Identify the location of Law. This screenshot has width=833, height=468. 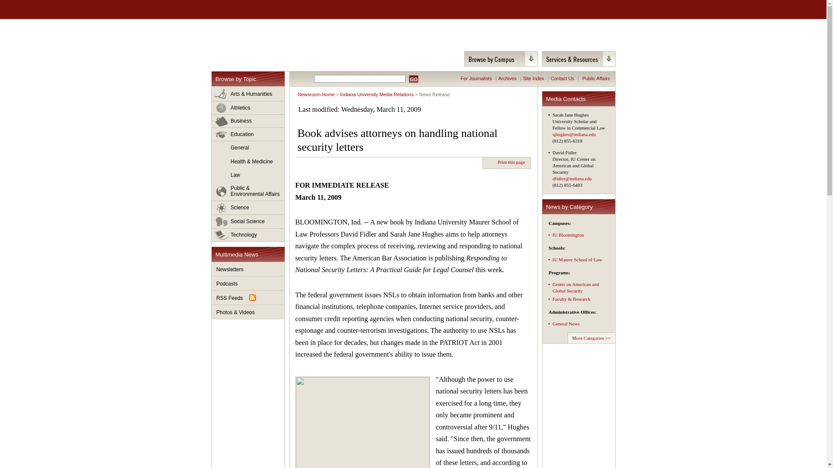
(248, 175).